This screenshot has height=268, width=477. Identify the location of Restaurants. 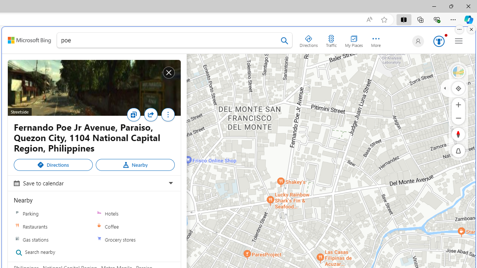
(53, 226).